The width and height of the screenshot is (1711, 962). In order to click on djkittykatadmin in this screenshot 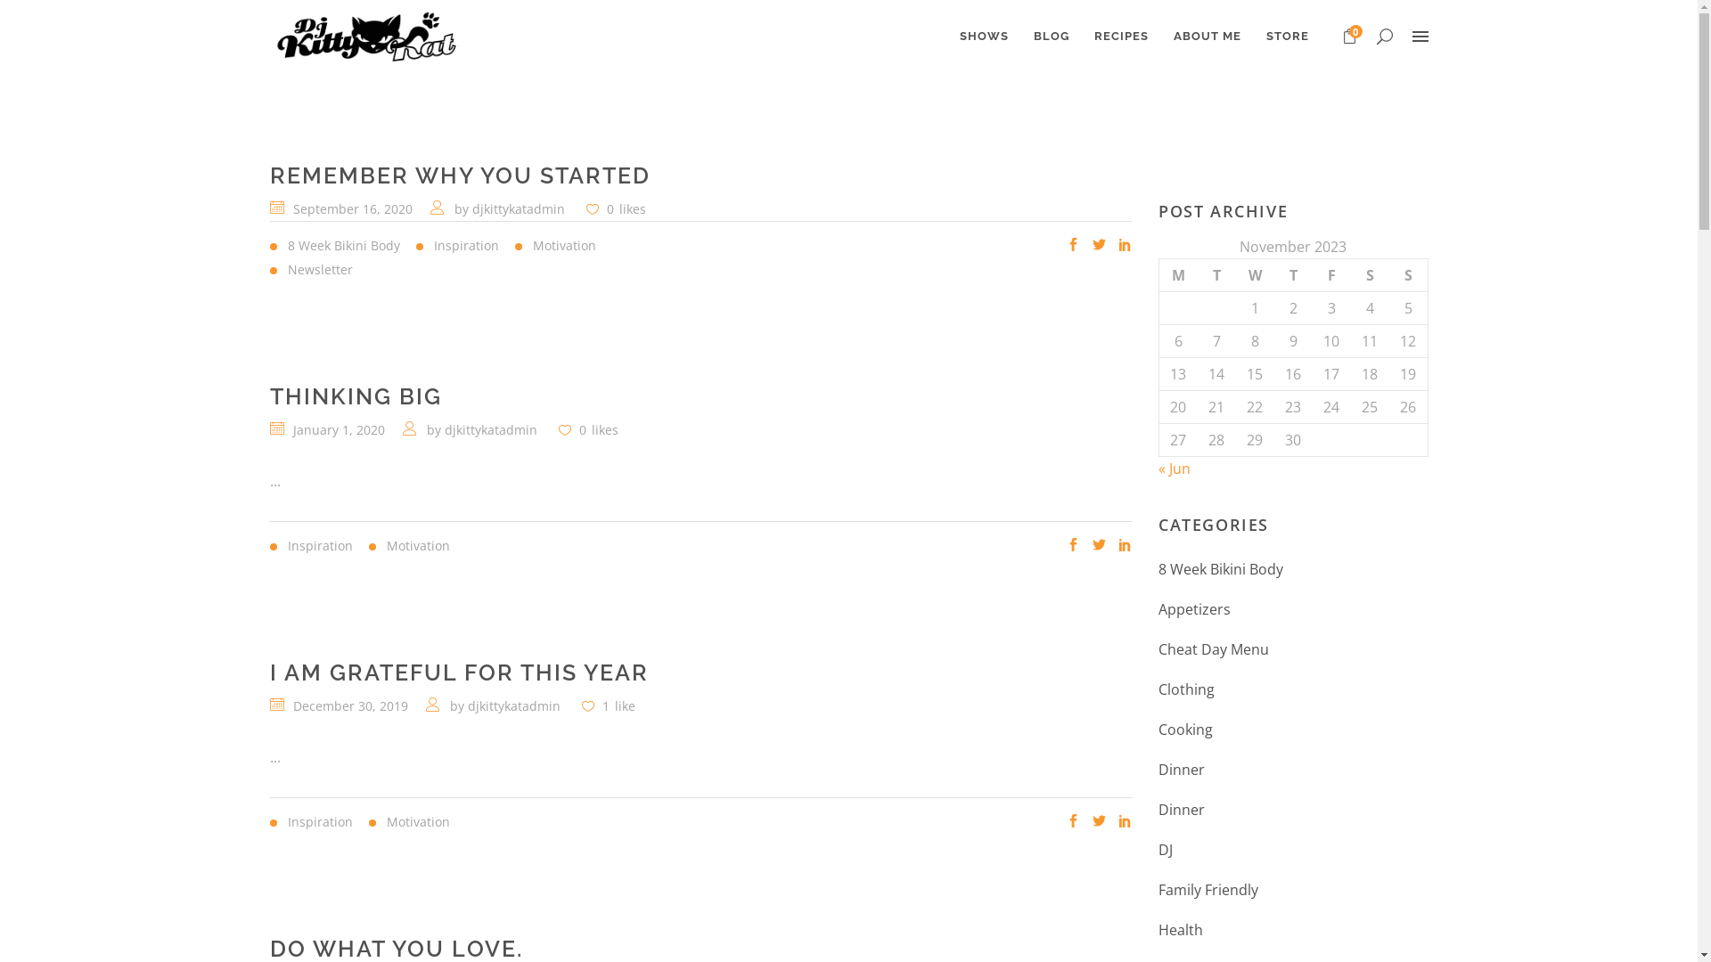, I will do `click(513, 705)`.